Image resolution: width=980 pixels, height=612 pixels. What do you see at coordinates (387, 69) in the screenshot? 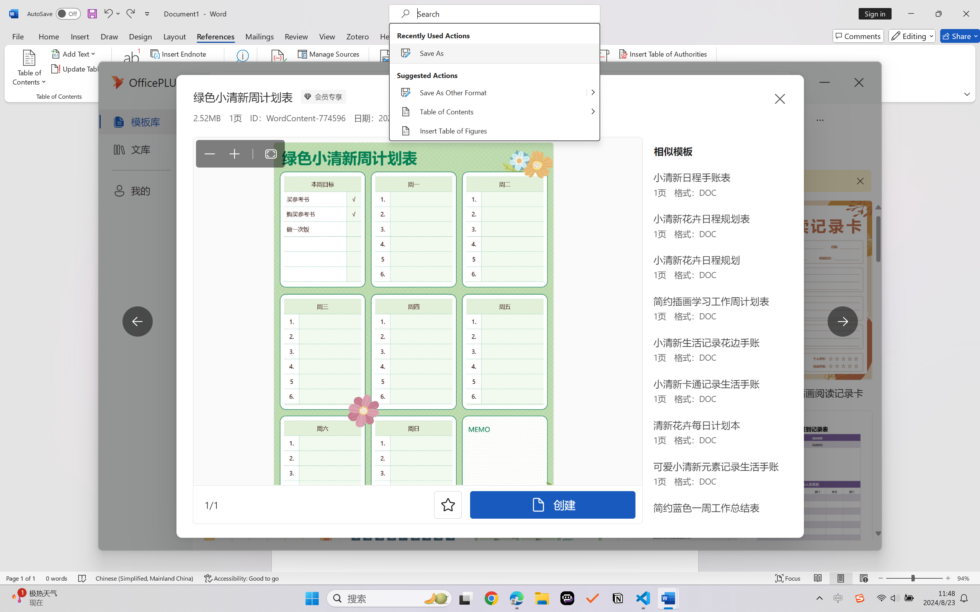
I see `Insert Caption...` at bounding box center [387, 69].